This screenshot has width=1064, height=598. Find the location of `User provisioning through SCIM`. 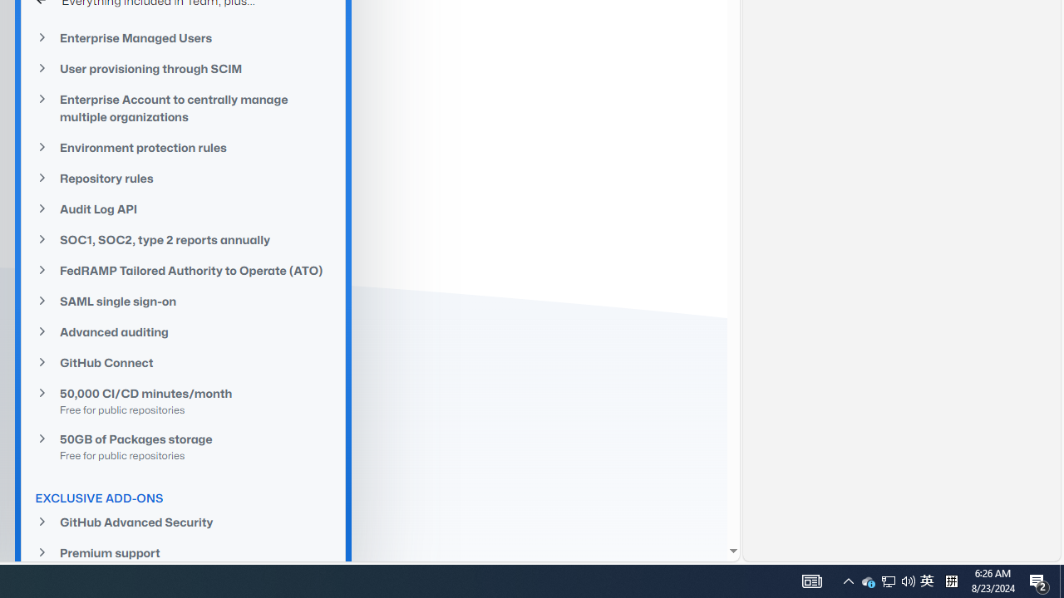

User provisioning through SCIM is located at coordinates (183, 69).